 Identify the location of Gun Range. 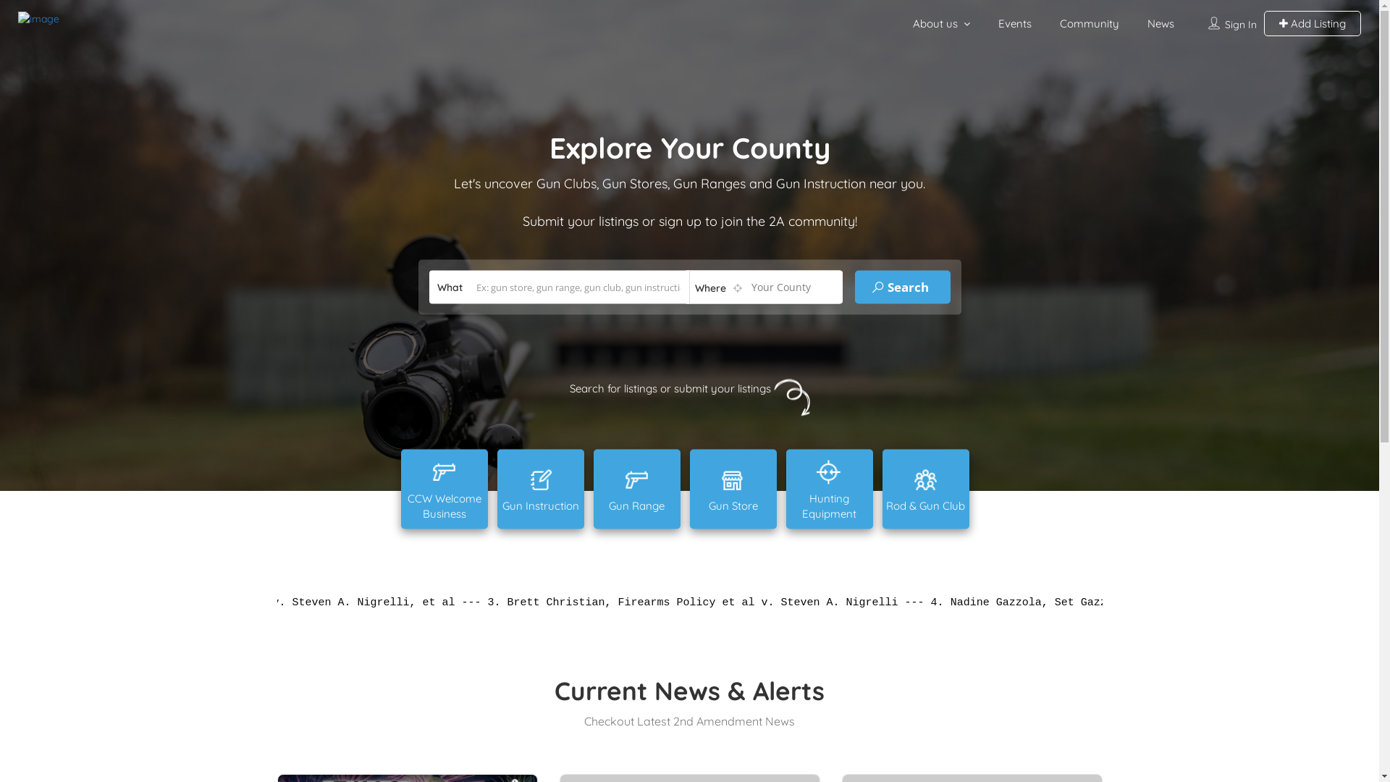
(637, 489).